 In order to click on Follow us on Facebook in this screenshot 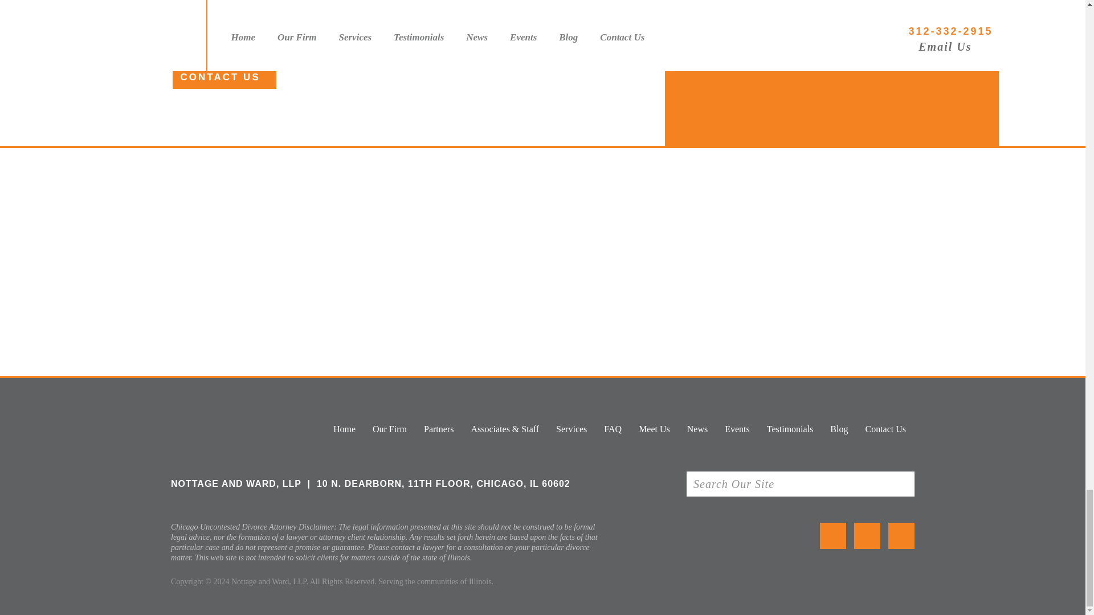, I will do `click(867, 536)`.